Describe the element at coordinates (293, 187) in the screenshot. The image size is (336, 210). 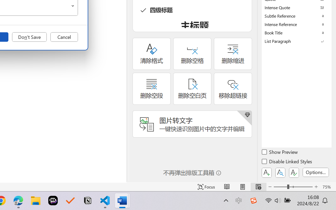
I see `Zoom` at that location.